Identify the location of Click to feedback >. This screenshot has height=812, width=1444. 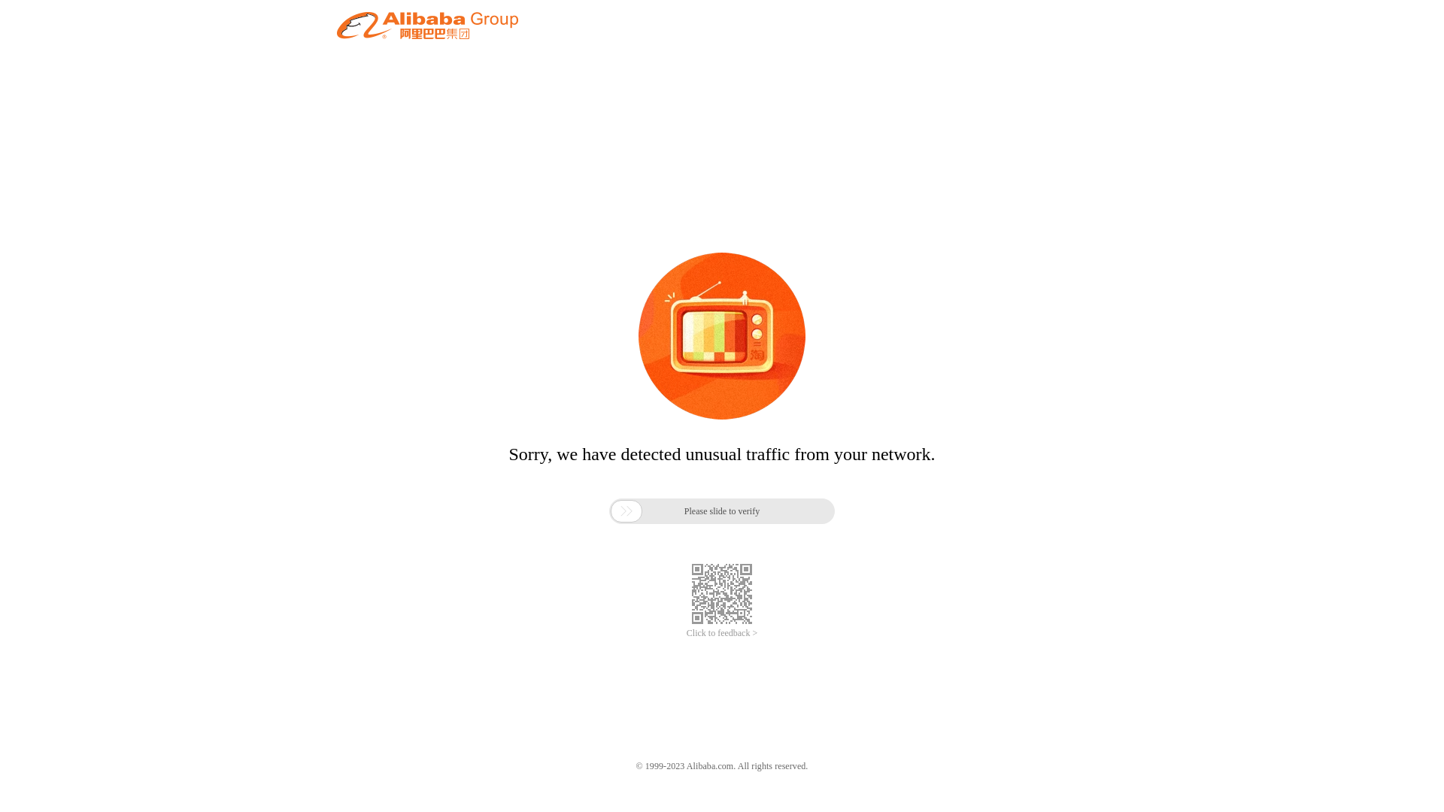
(722, 633).